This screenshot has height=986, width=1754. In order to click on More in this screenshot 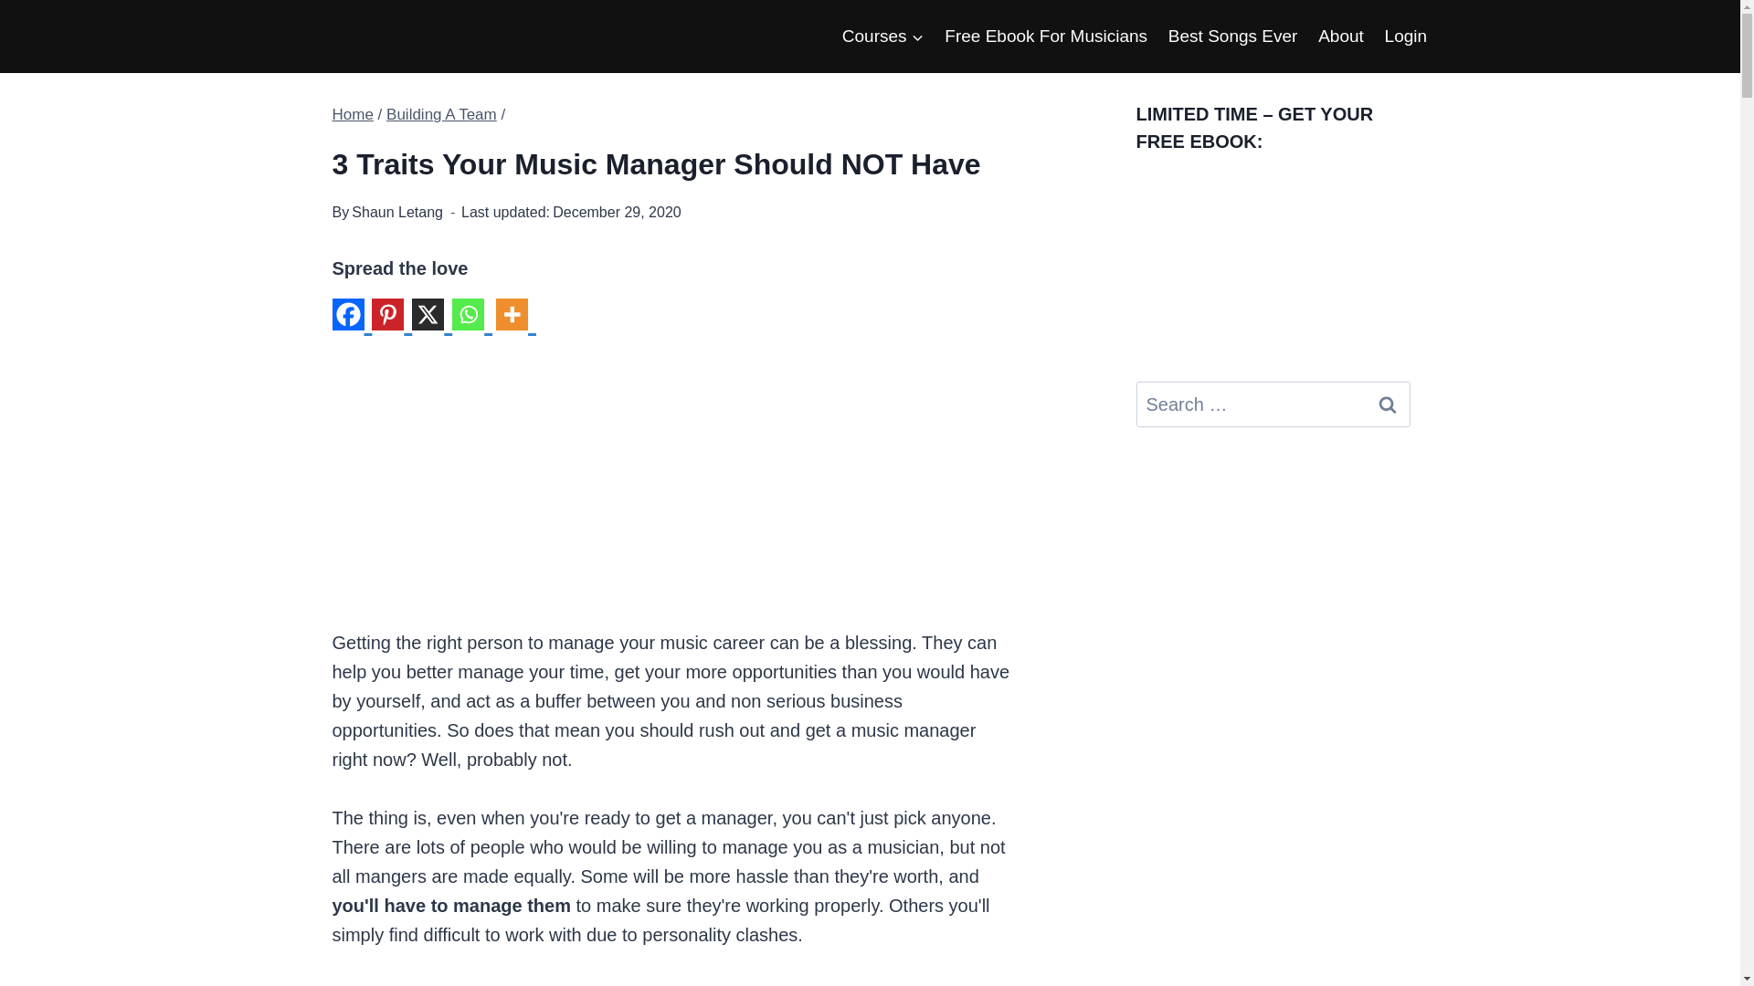, I will do `click(516, 321)`.